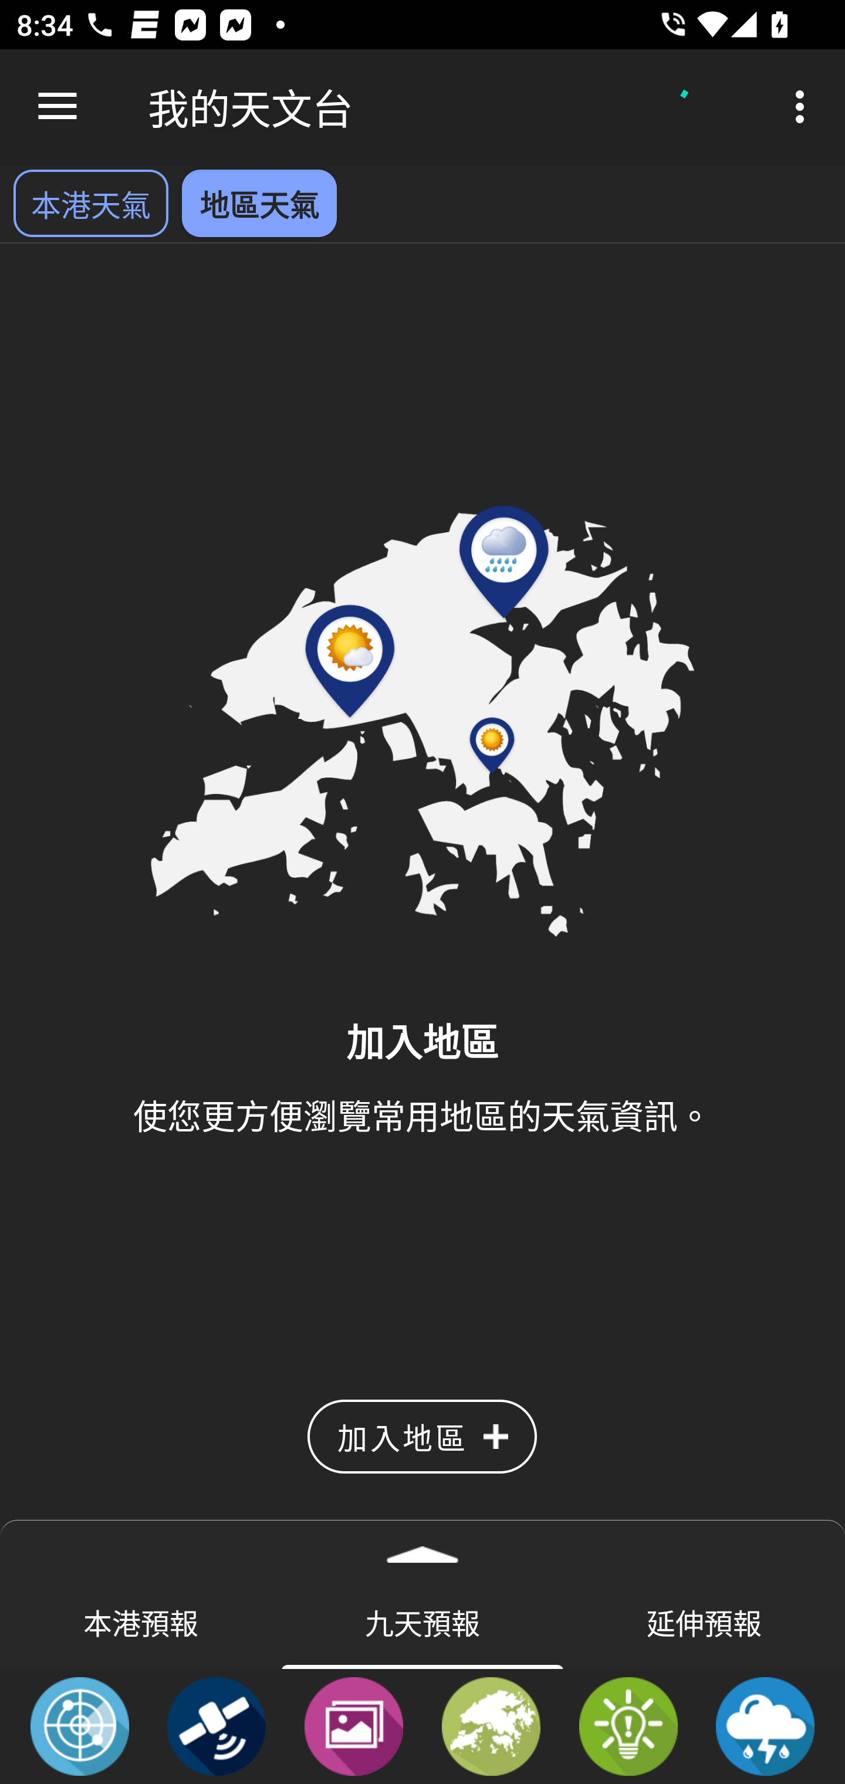 Image resolution: width=845 pixels, height=1784 pixels. What do you see at coordinates (80, 1725) in the screenshot?
I see `雷達圖像` at bounding box center [80, 1725].